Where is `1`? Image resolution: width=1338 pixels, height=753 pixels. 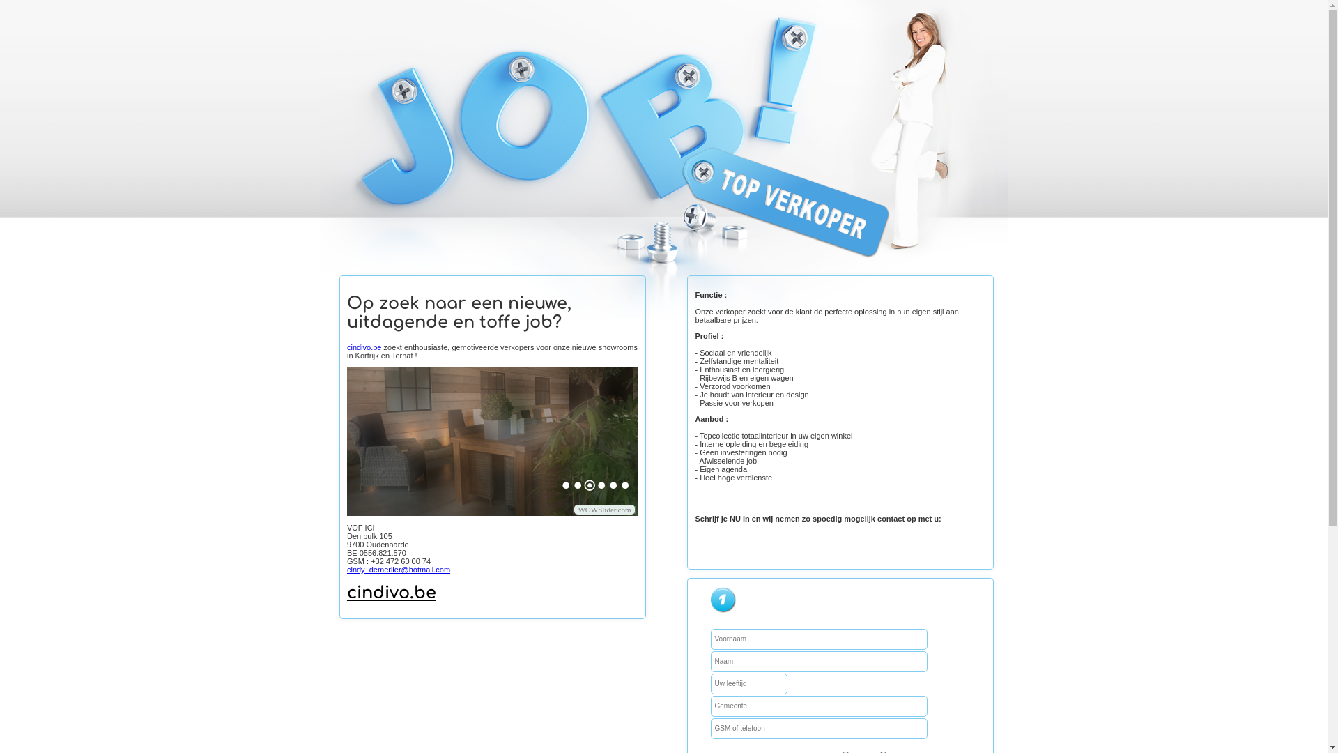
1 is located at coordinates (566, 485).